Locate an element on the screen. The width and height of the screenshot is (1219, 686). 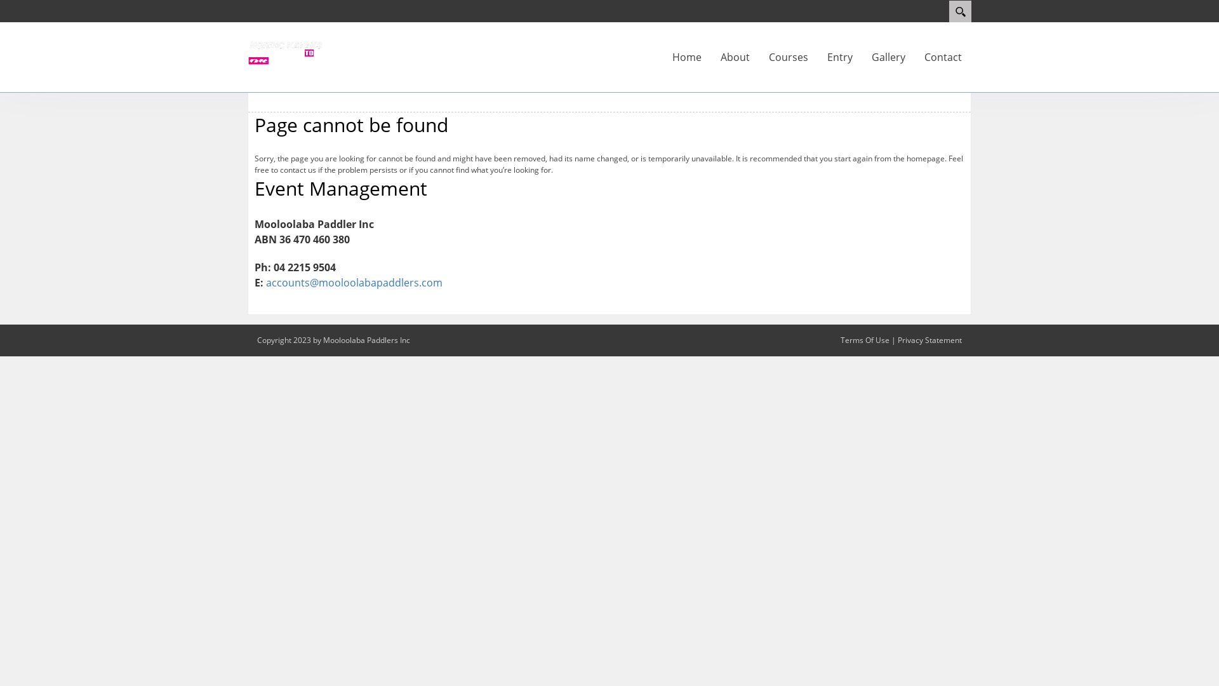
About is located at coordinates (735, 57).